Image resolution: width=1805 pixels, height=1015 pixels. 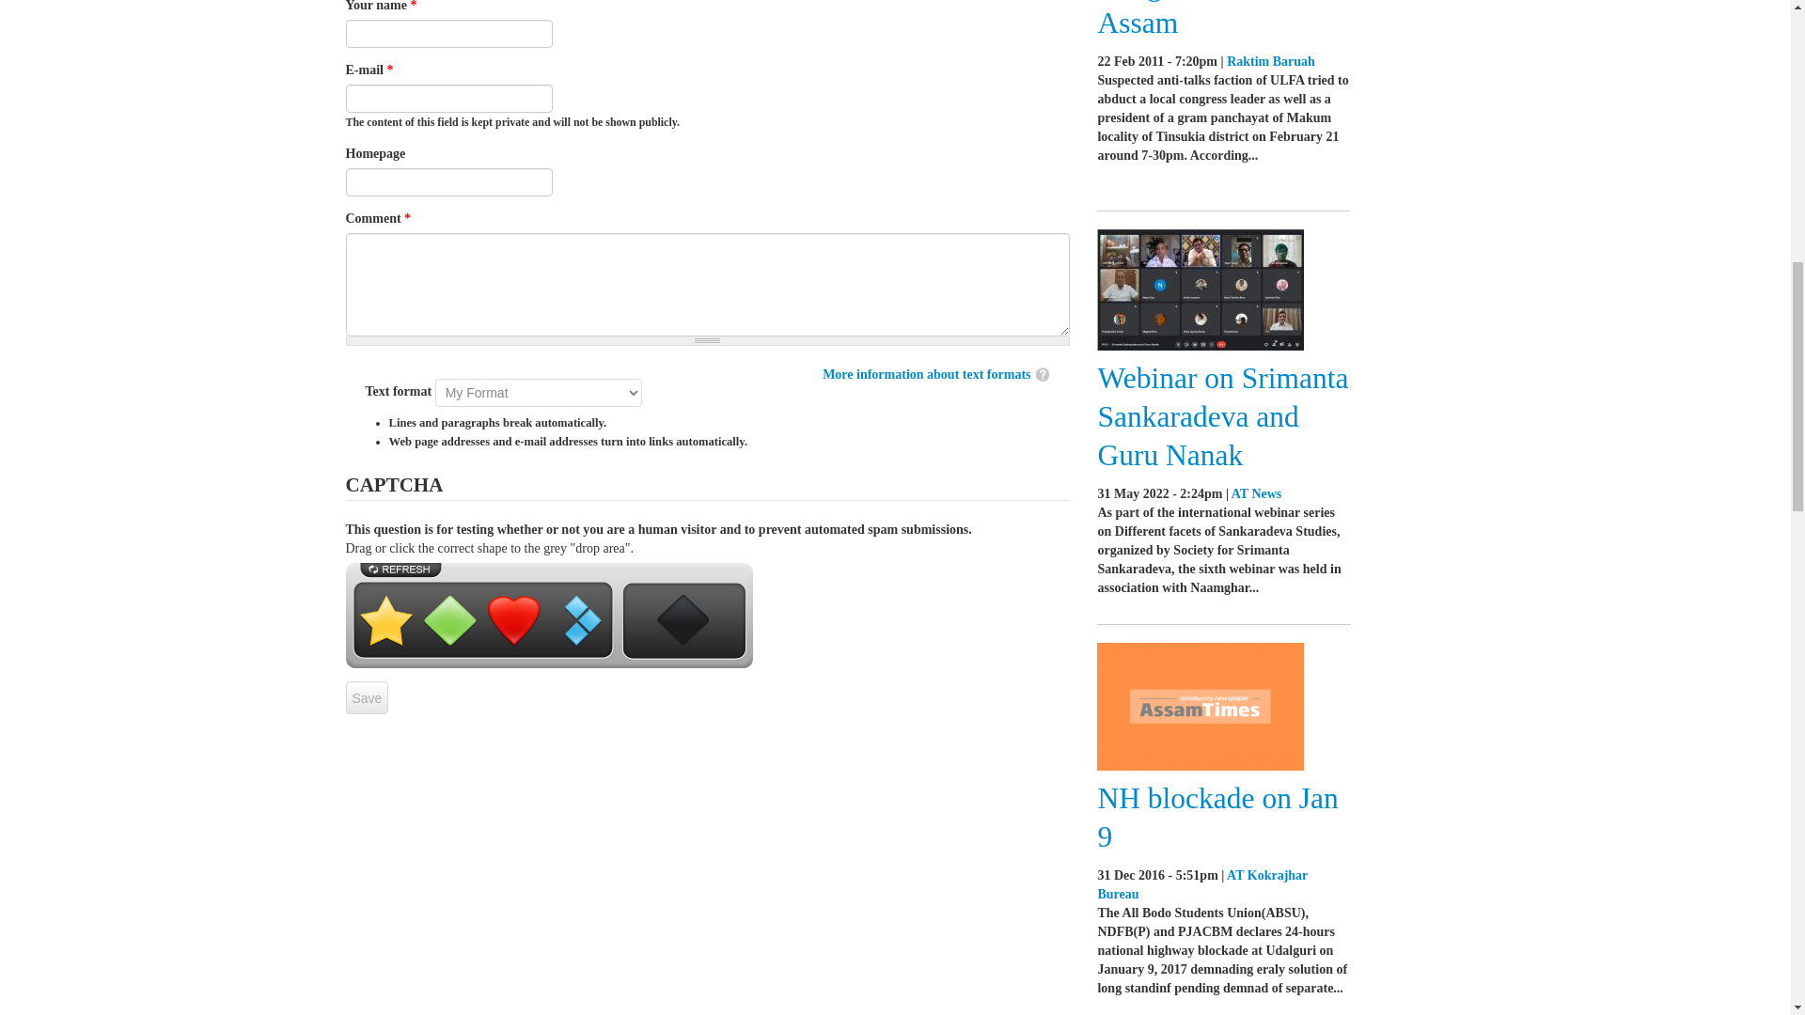 I want to click on This field is required., so click(x=408, y=218).